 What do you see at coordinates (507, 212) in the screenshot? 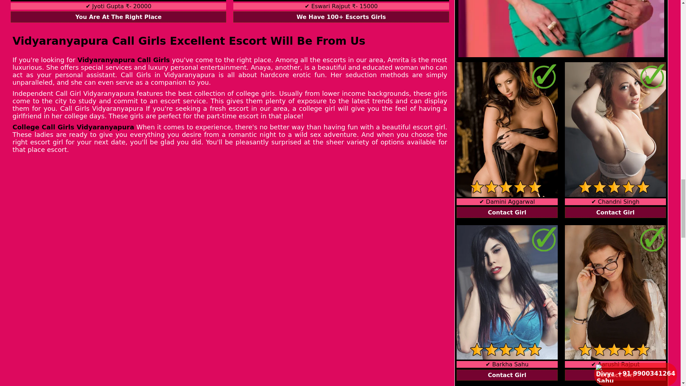
I see `Contact Girl` at bounding box center [507, 212].